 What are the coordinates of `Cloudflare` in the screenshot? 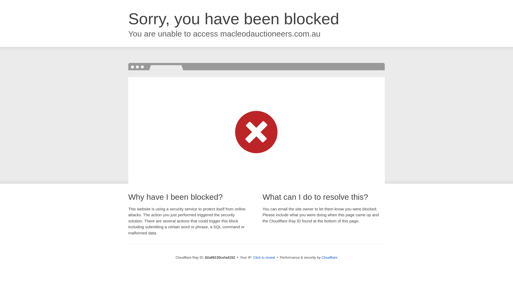 It's located at (330, 258).